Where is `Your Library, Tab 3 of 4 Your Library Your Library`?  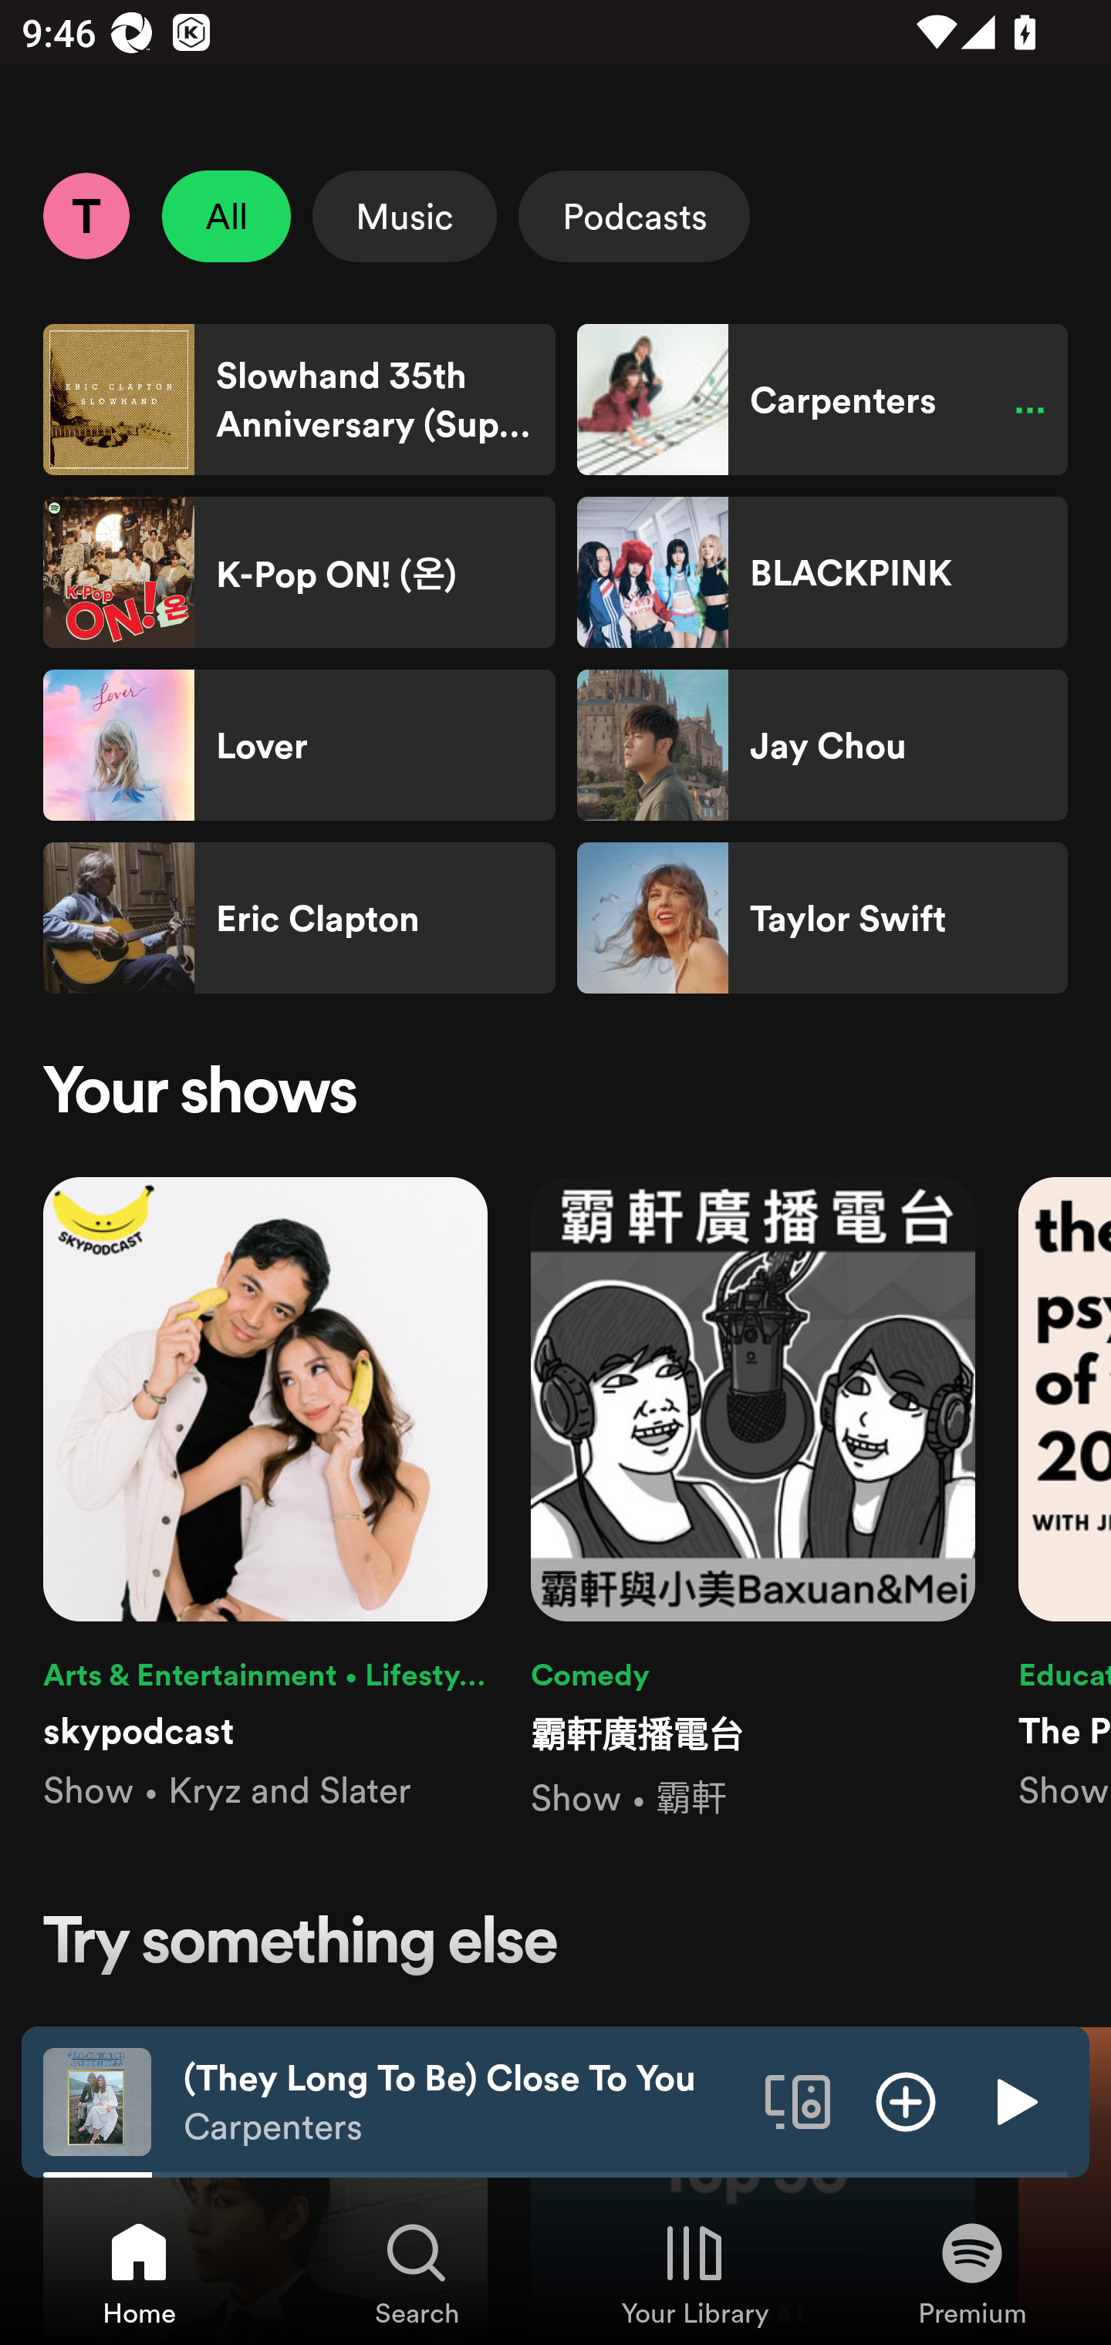 Your Library, Tab 3 of 4 Your Library Your Library is located at coordinates (694, 2272).